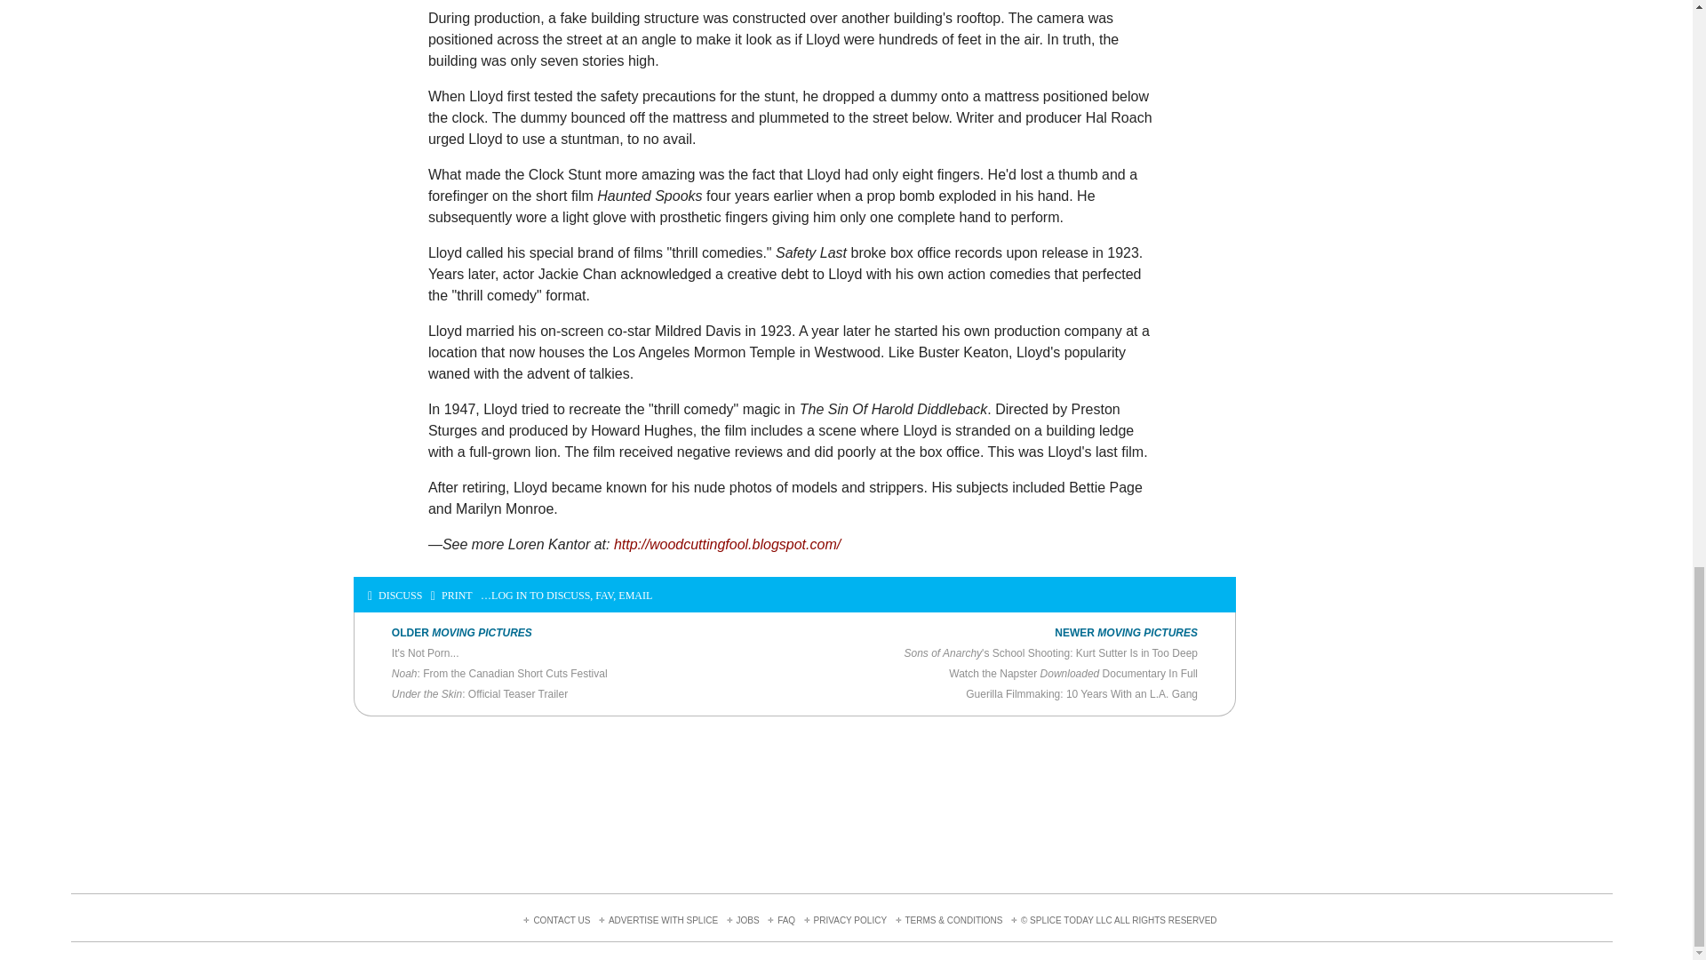  What do you see at coordinates (451, 596) in the screenshot?
I see `PRINT` at bounding box center [451, 596].